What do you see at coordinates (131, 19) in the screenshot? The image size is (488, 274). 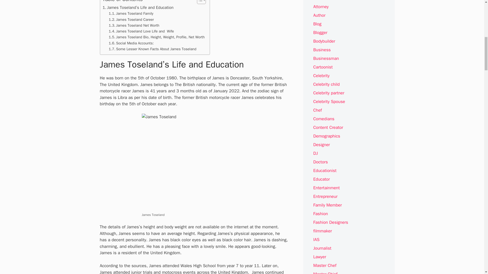 I see `James Toseland Career` at bounding box center [131, 19].